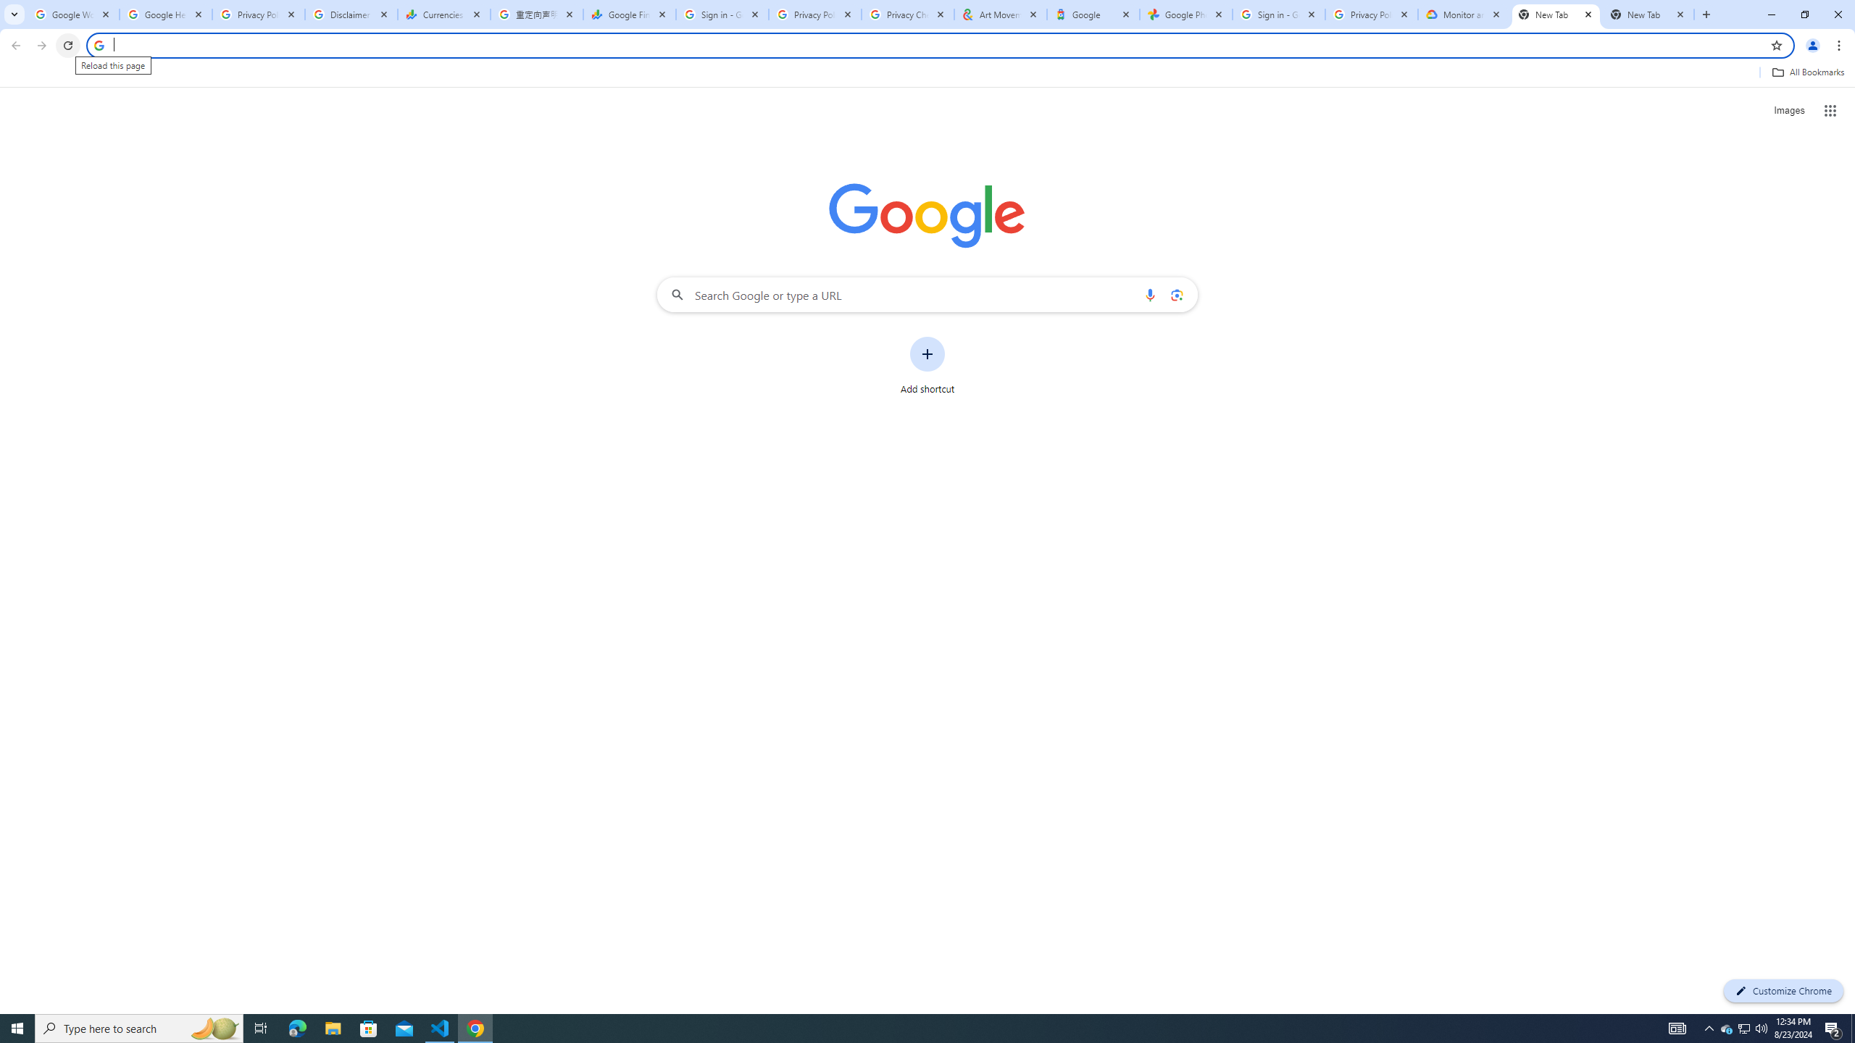 Image resolution: width=1855 pixels, height=1043 pixels. I want to click on Sign in - Google Accounts, so click(722, 14).